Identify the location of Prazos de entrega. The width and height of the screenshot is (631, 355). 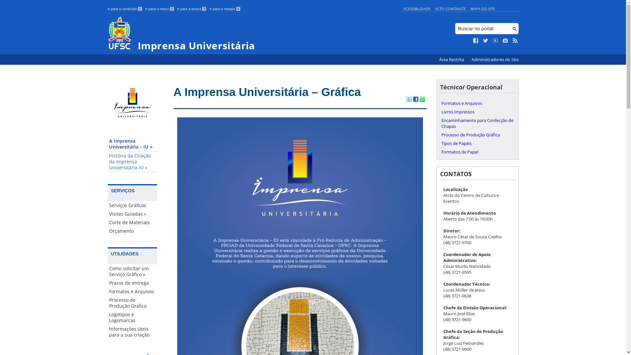
(132, 283).